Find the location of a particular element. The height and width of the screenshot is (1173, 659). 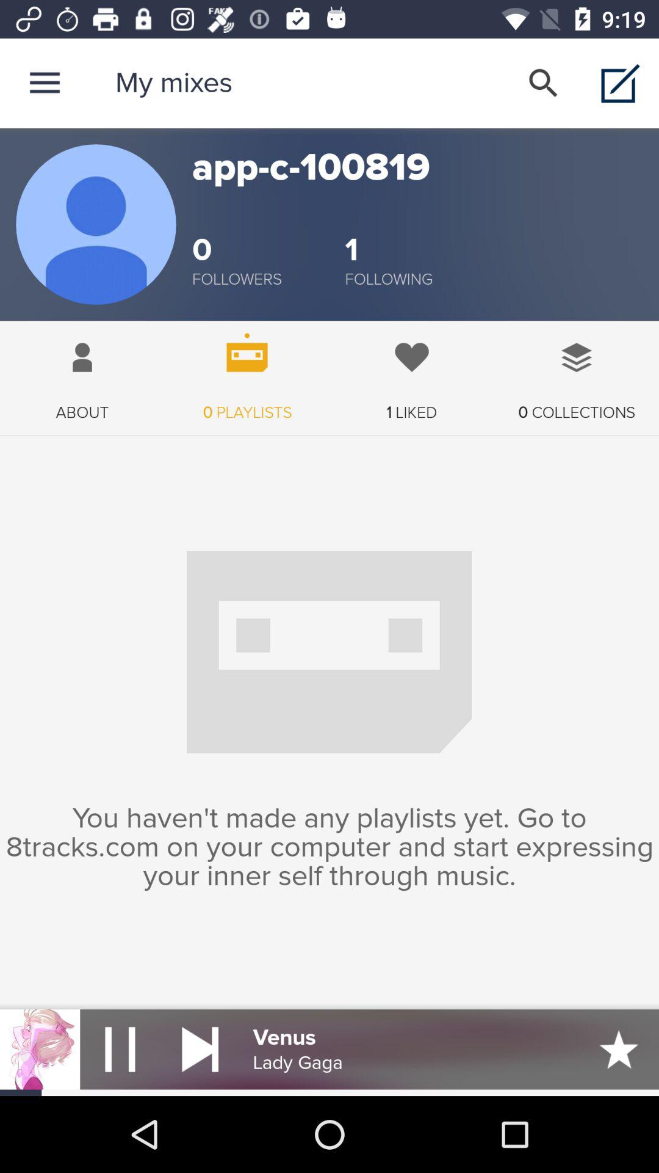

turn on icon below 0 item is located at coordinates (389, 279).